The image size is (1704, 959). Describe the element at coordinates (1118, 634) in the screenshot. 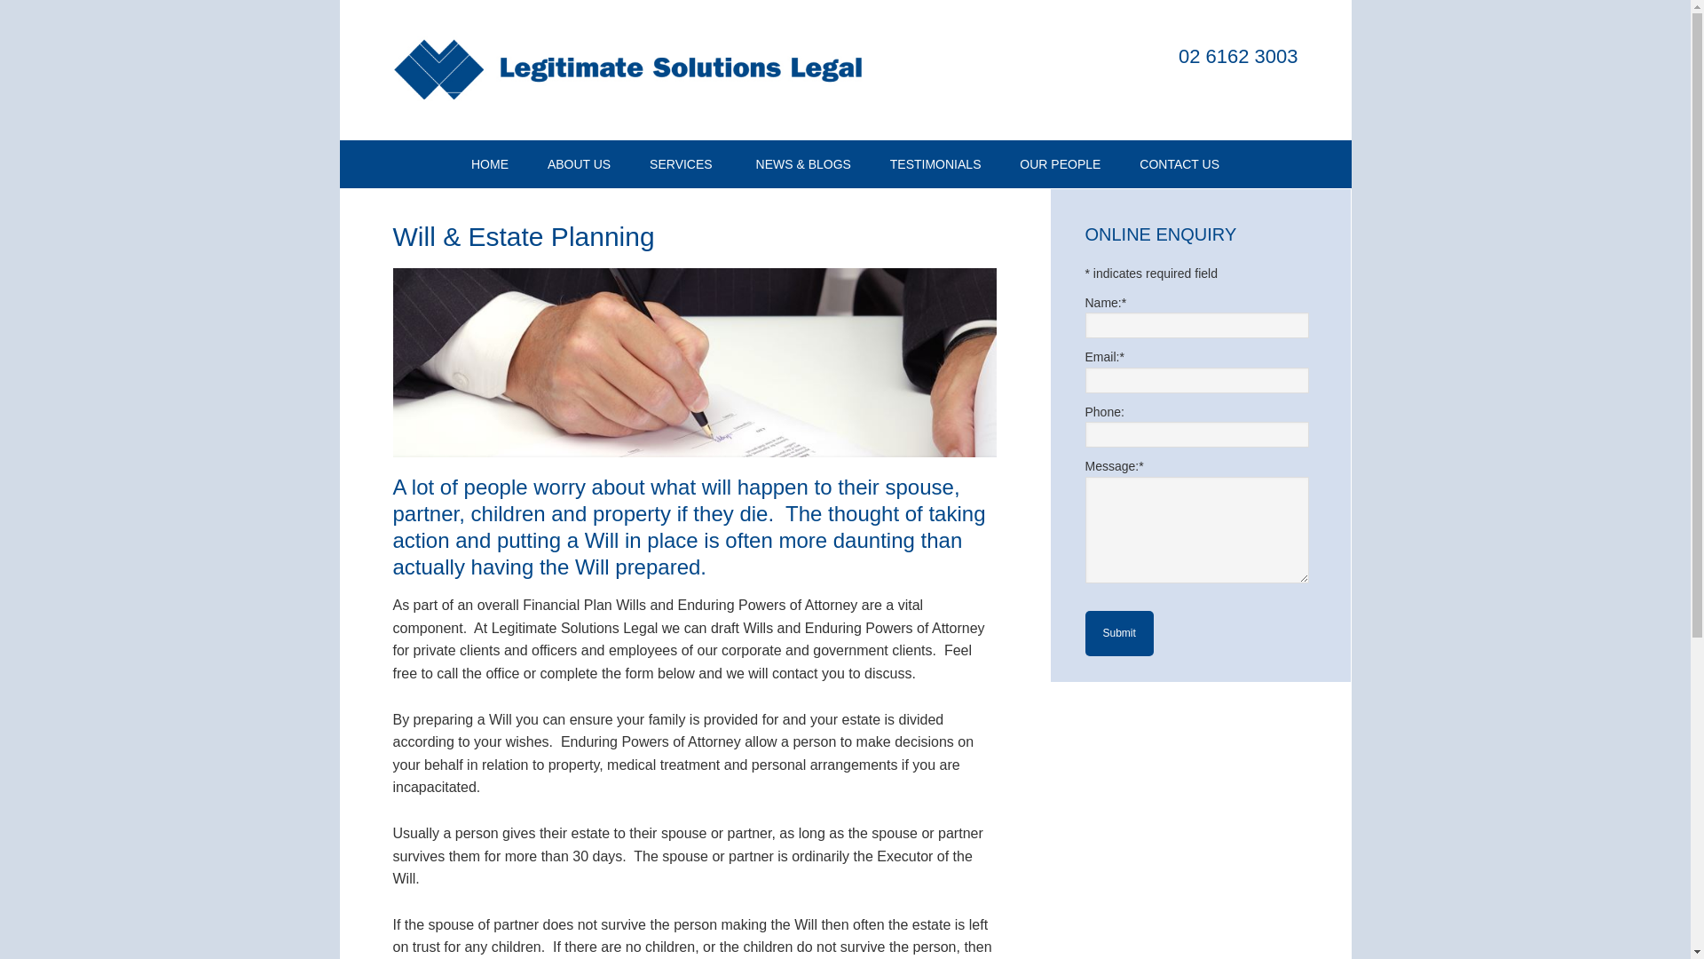

I see `Submit` at that location.